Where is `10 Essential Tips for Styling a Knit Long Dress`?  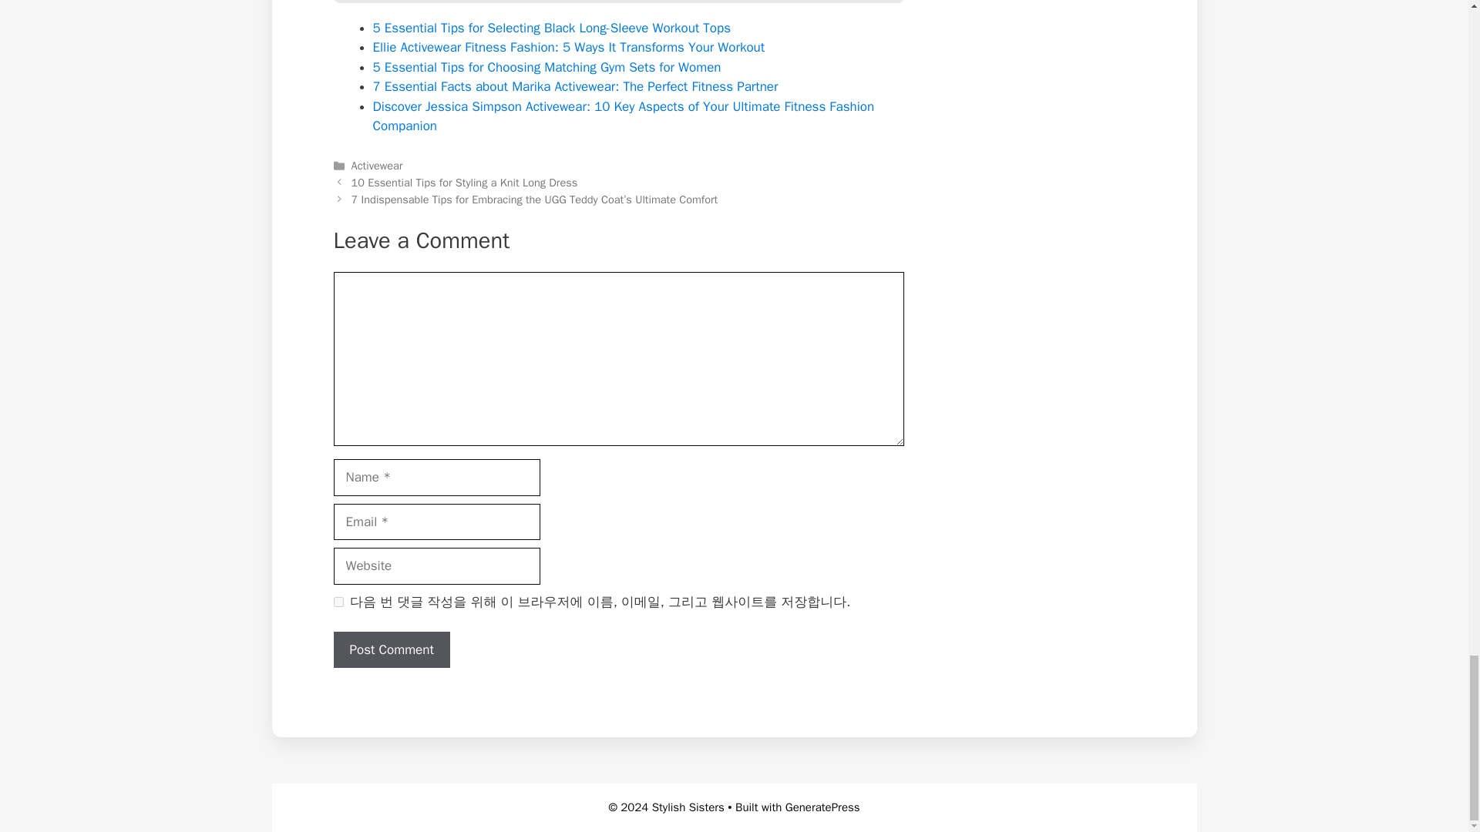
10 Essential Tips for Styling a Knit Long Dress is located at coordinates (465, 182).